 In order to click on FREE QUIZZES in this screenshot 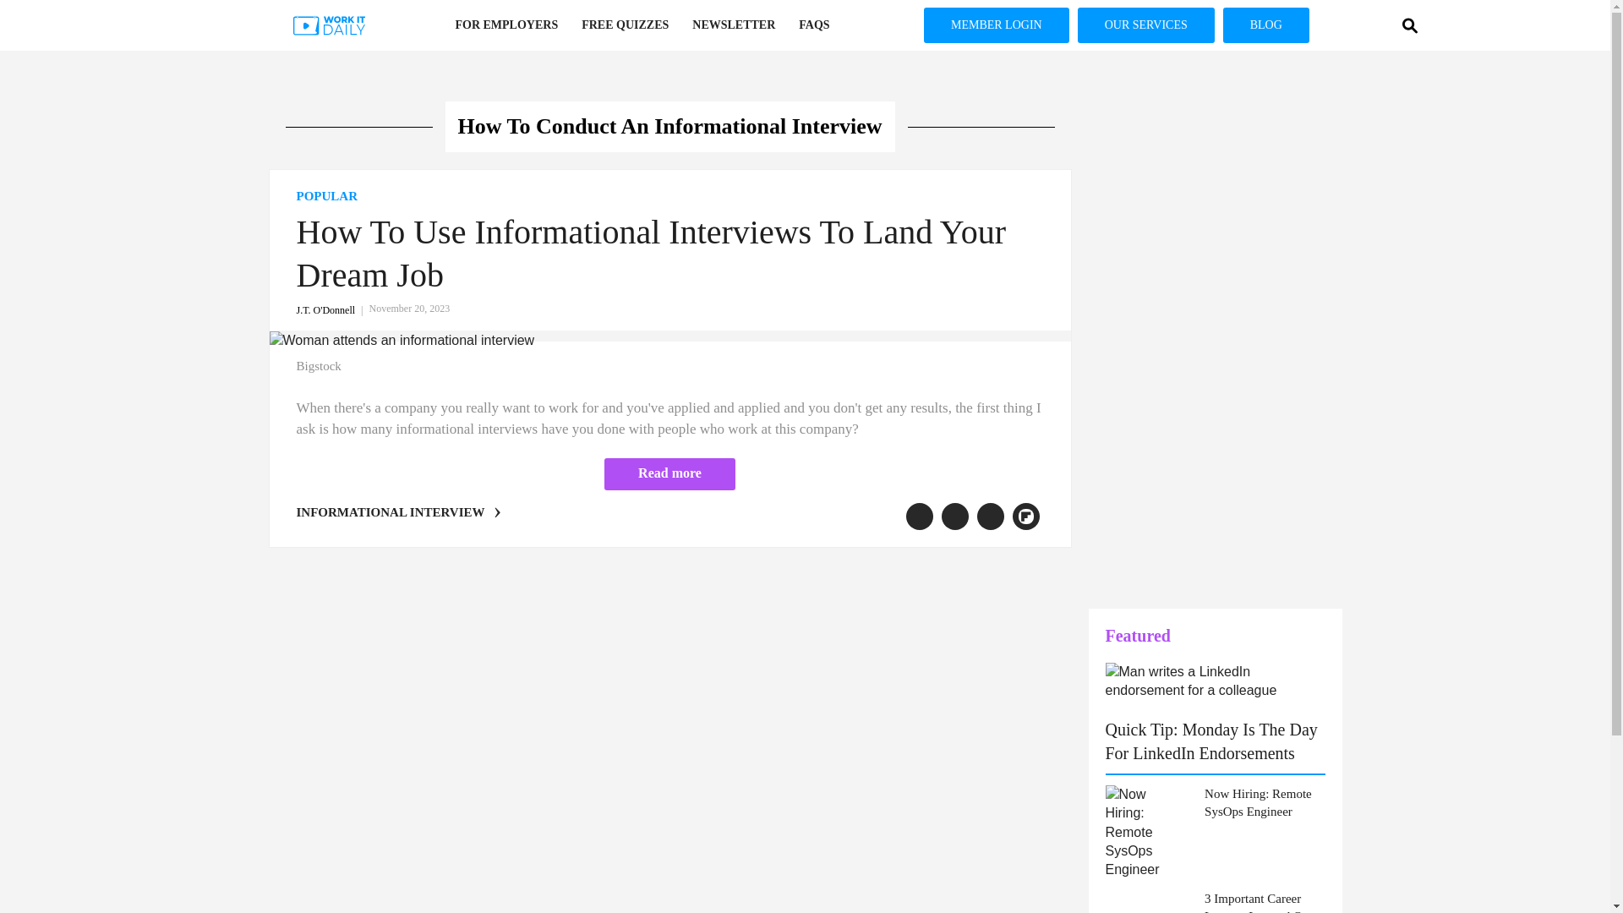, I will do `click(624, 25)`.